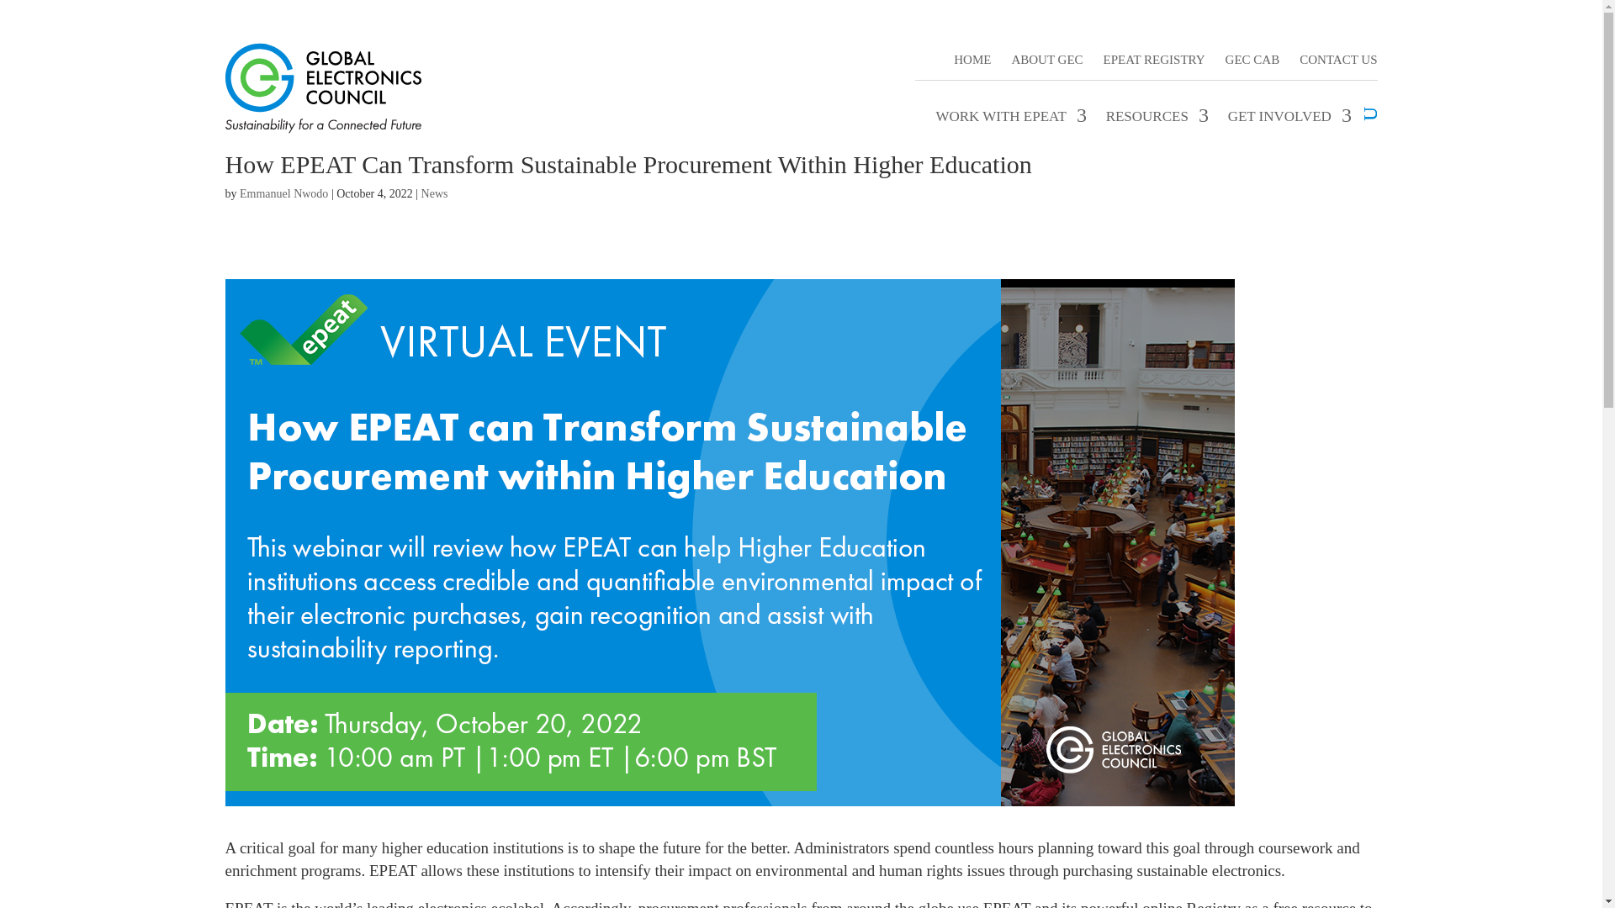 This screenshot has width=1615, height=908. I want to click on EPEAT REGISTRY, so click(1154, 54).